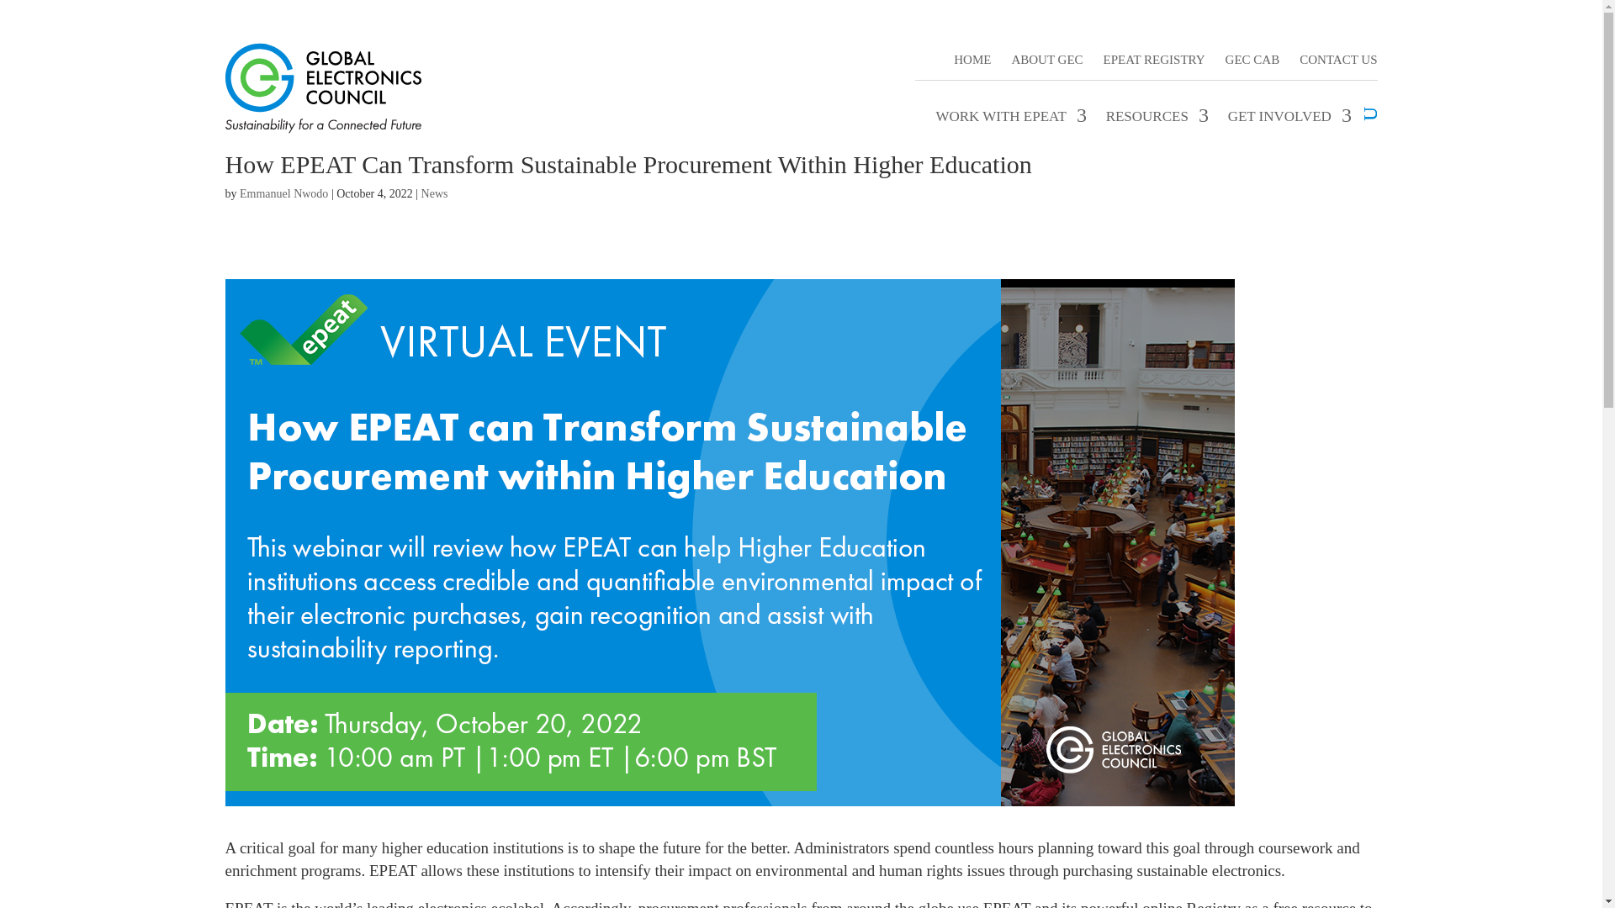 This screenshot has width=1615, height=908. I want to click on EPEAT REGISTRY, so click(1154, 54).